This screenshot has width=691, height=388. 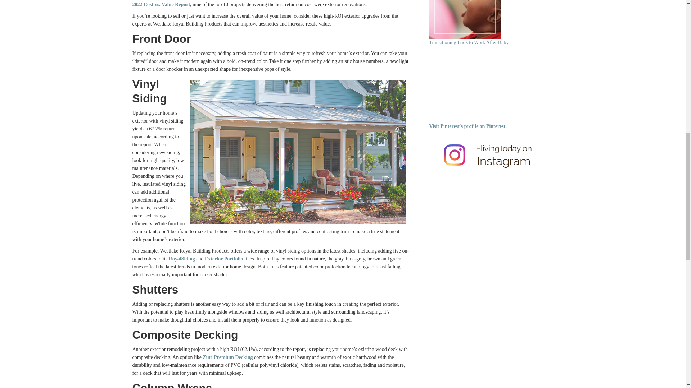 I want to click on Exterior Portfolio, so click(x=224, y=259).